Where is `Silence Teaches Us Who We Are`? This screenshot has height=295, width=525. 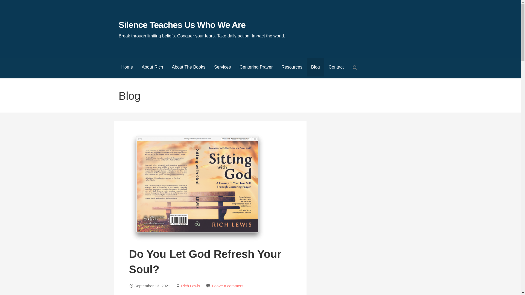
Silence Teaches Us Who We Are is located at coordinates (182, 25).